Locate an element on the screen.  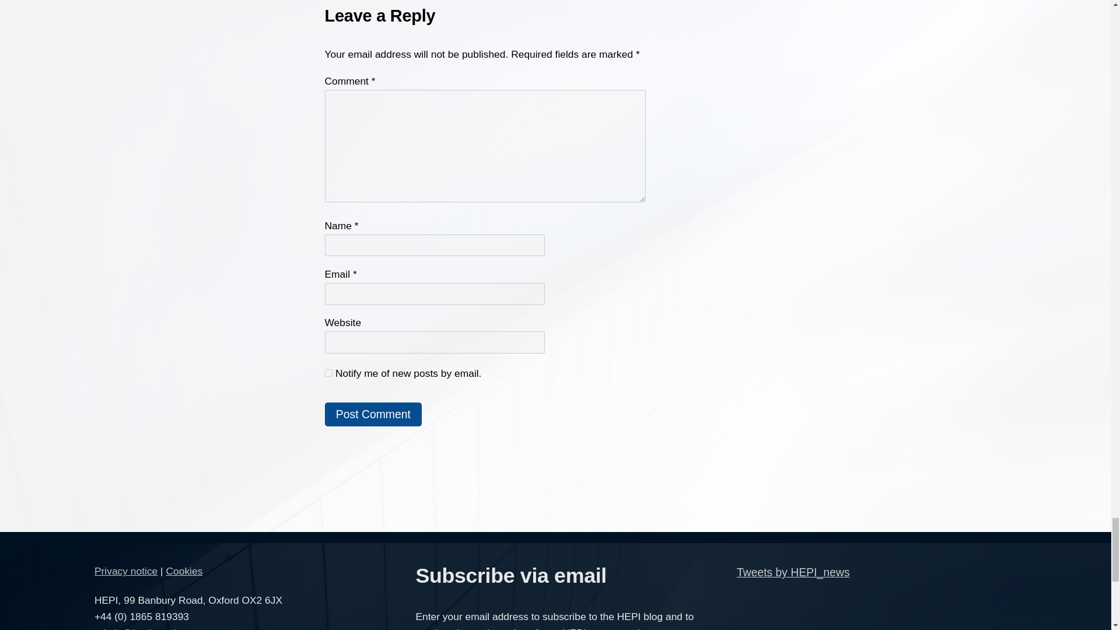
Privacy notice is located at coordinates (126, 570).